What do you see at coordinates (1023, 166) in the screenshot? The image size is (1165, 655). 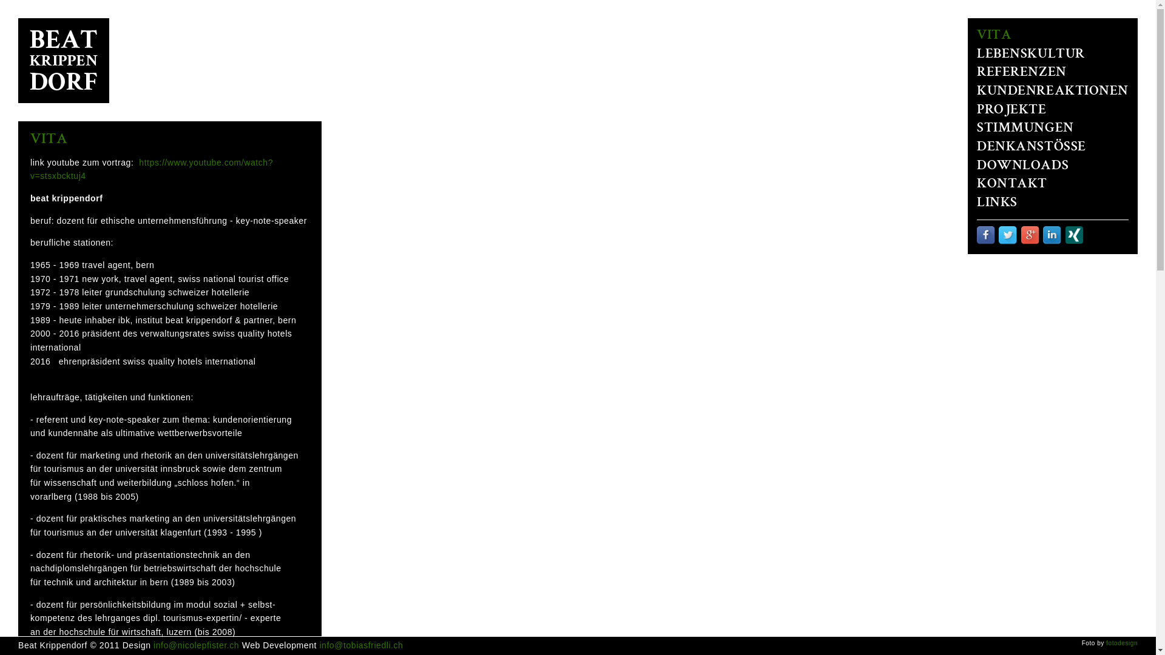 I see `DOWNLOADS` at bounding box center [1023, 166].